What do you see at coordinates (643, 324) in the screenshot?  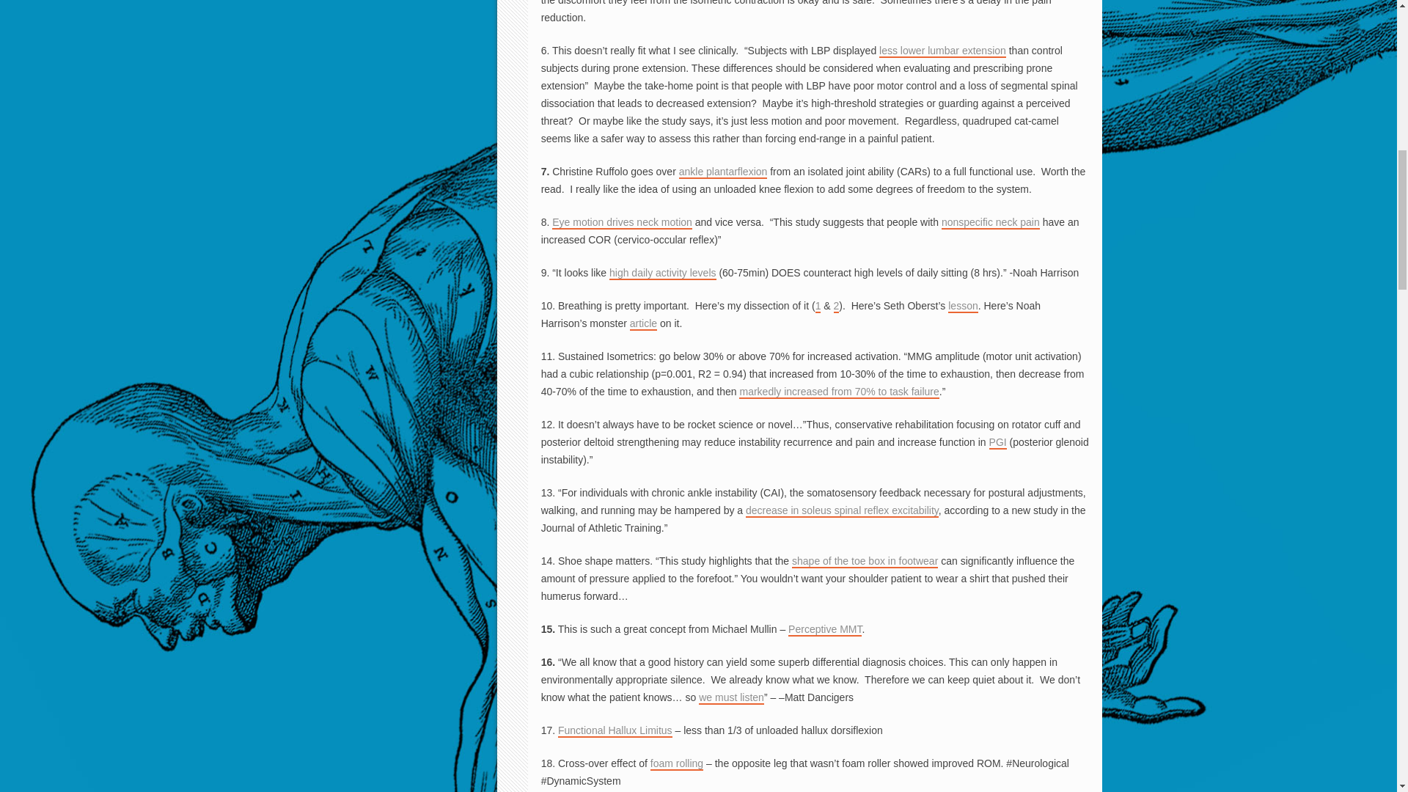 I see `article` at bounding box center [643, 324].